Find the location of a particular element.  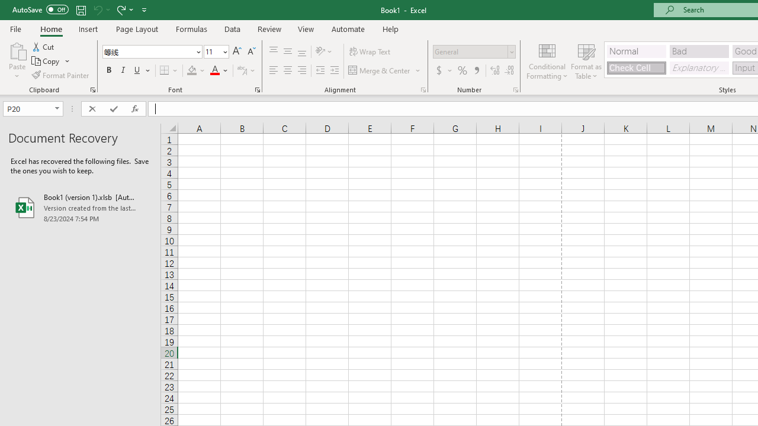

Formulas is located at coordinates (191, 28).